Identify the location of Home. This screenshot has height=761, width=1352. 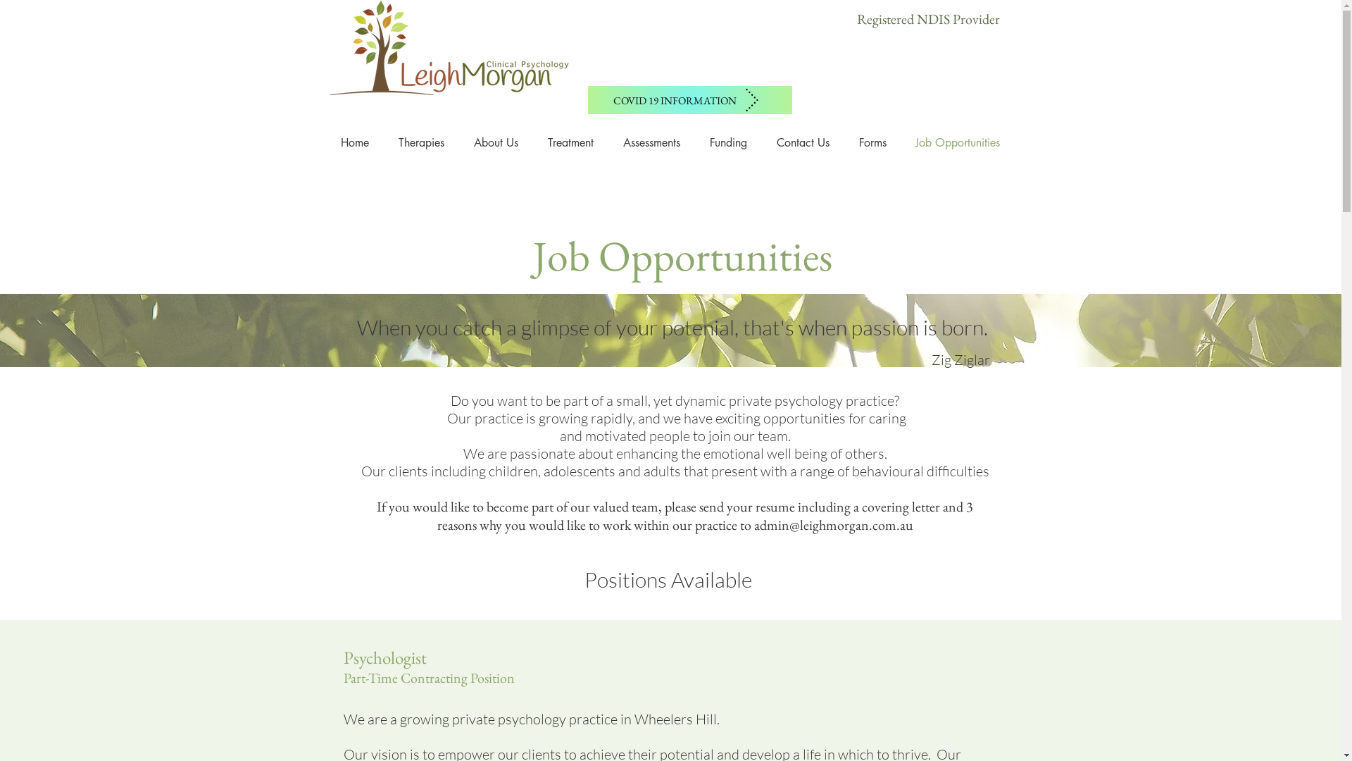
(354, 143).